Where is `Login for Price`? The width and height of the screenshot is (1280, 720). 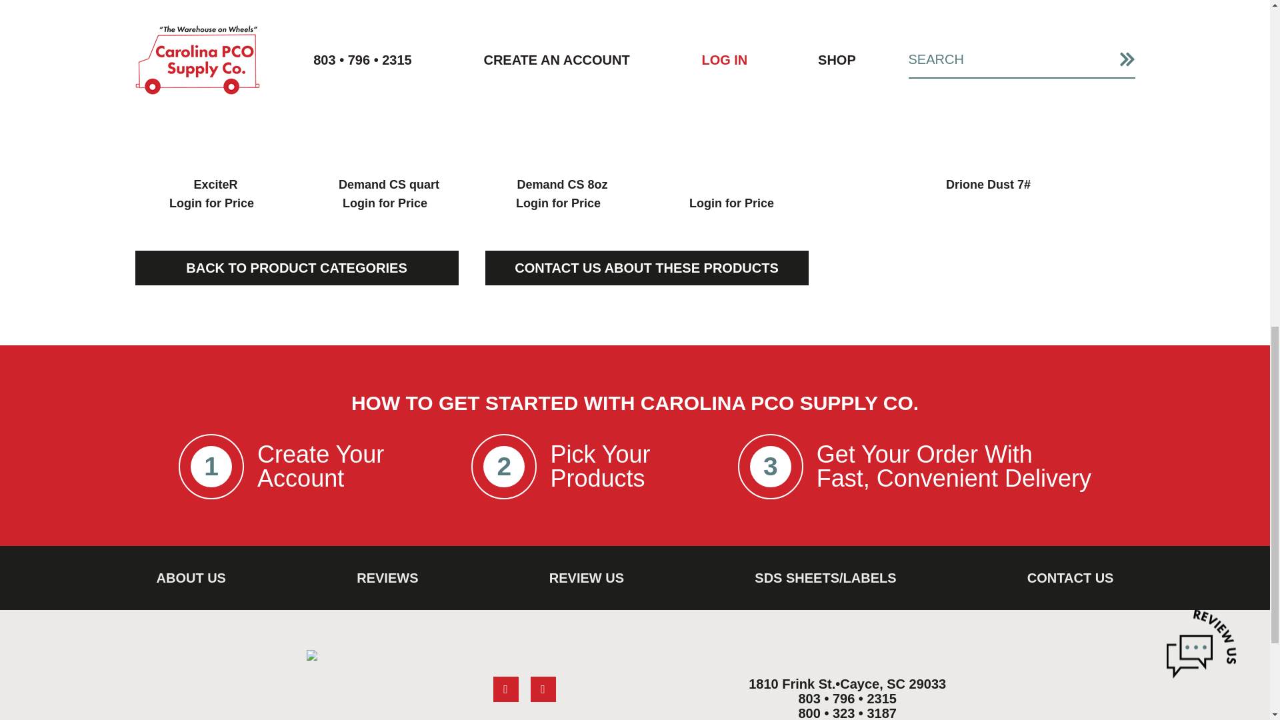
Login for Price is located at coordinates (732, 204).